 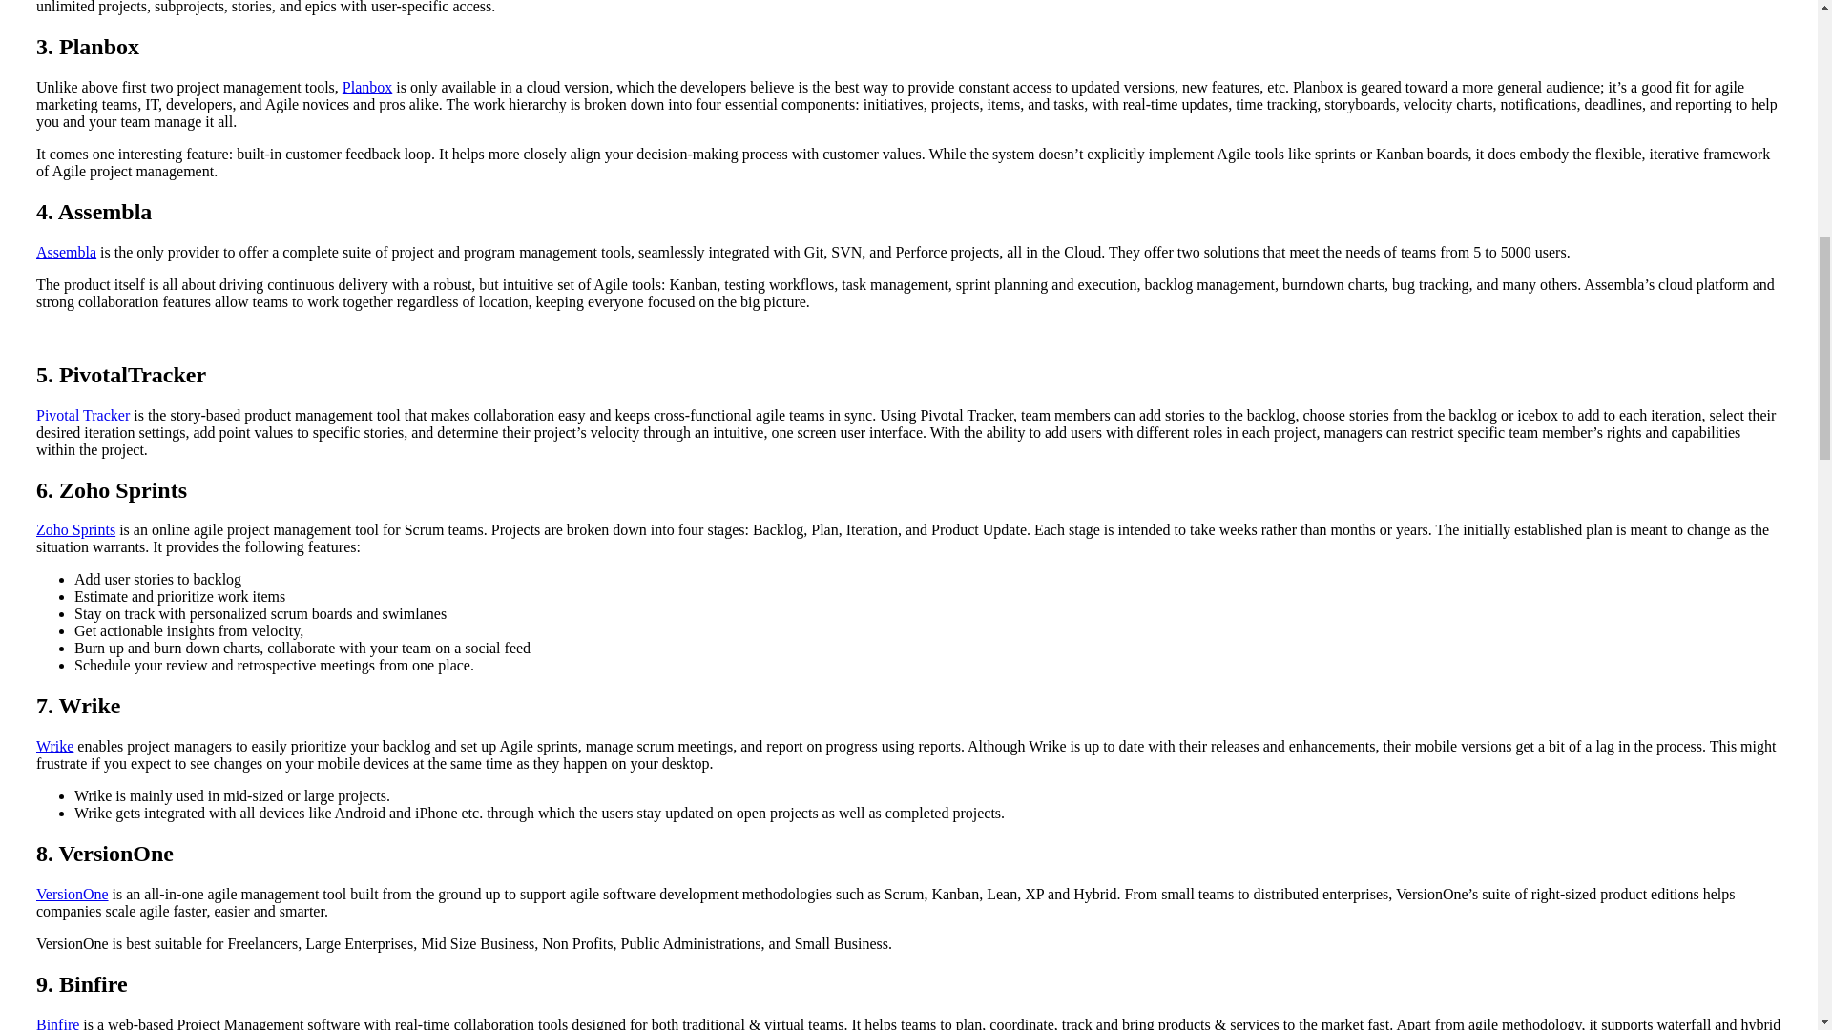 What do you see at coordinates (75, 528) in the screenshot?
I see `Zoho Sprints` at bounding box center [75, 528].